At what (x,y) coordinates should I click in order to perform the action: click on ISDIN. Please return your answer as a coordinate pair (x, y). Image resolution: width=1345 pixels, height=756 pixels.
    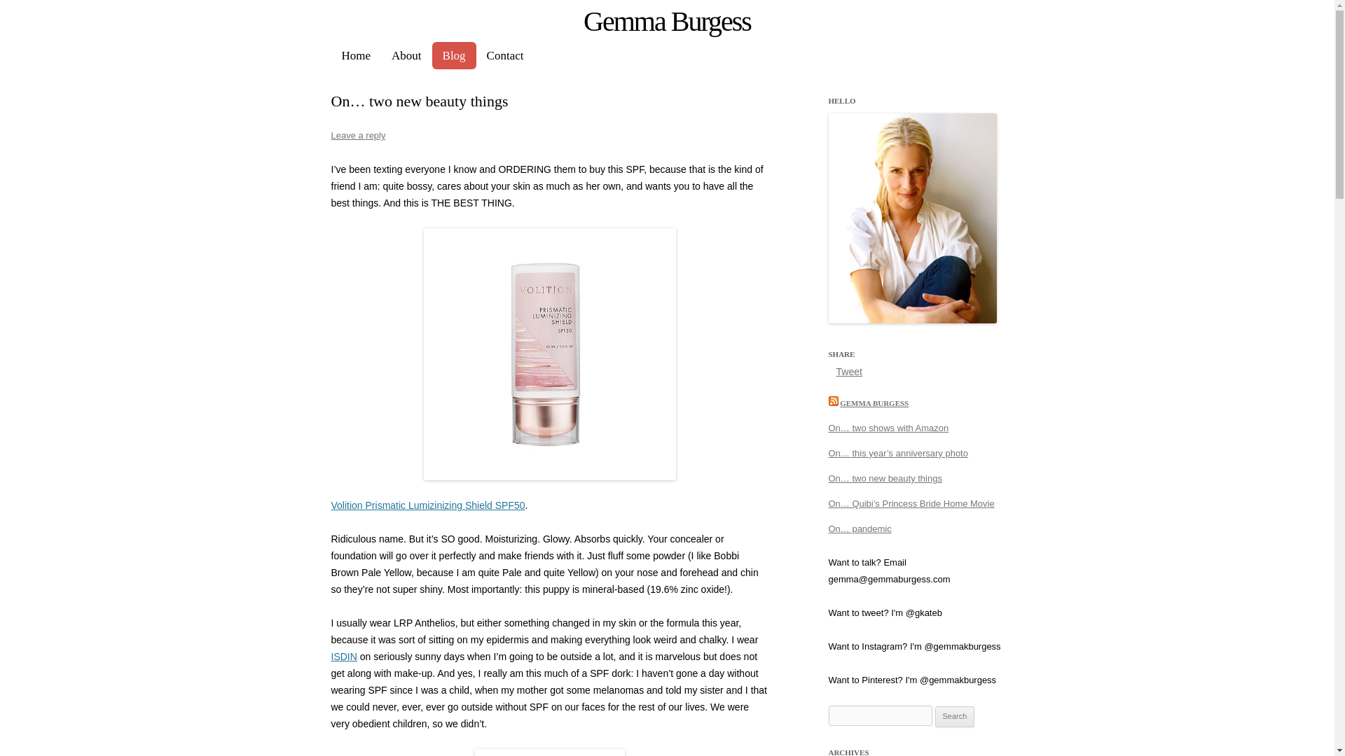
    Looking at the image, I should click on (343, 657).